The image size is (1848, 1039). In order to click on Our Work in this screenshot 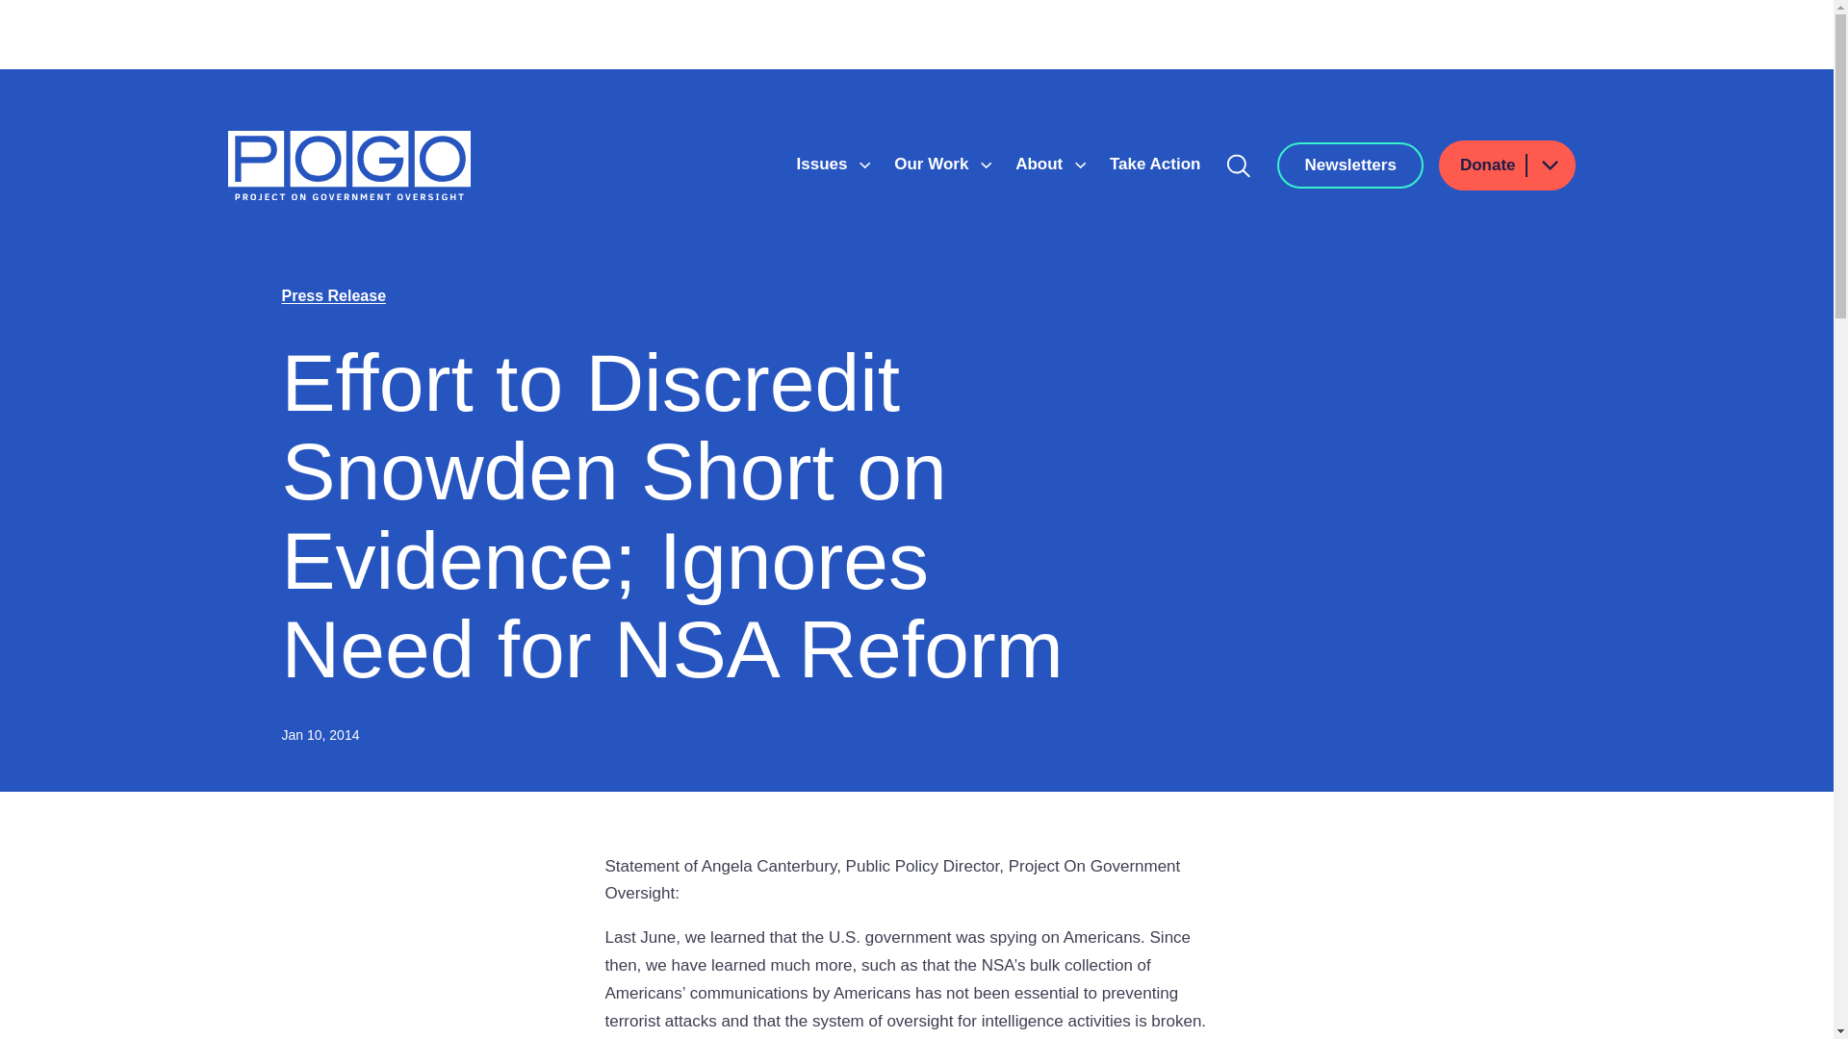, I will do `click(934, 164)`.